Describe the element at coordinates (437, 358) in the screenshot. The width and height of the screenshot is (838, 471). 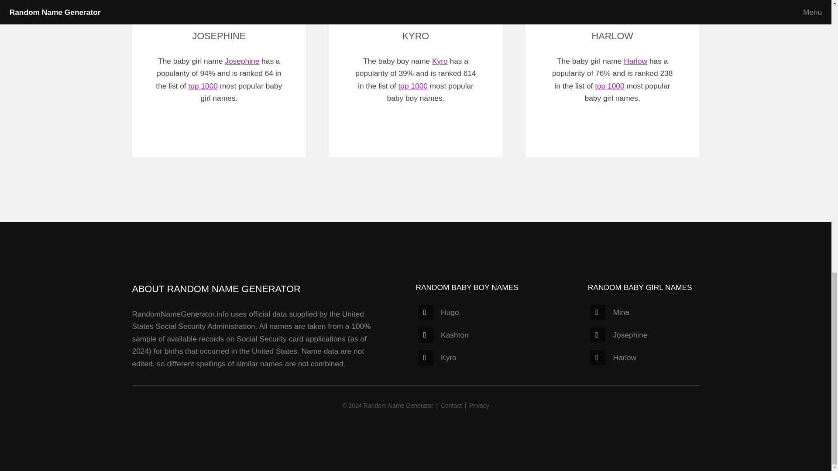
I see ` Kyro` at that location.